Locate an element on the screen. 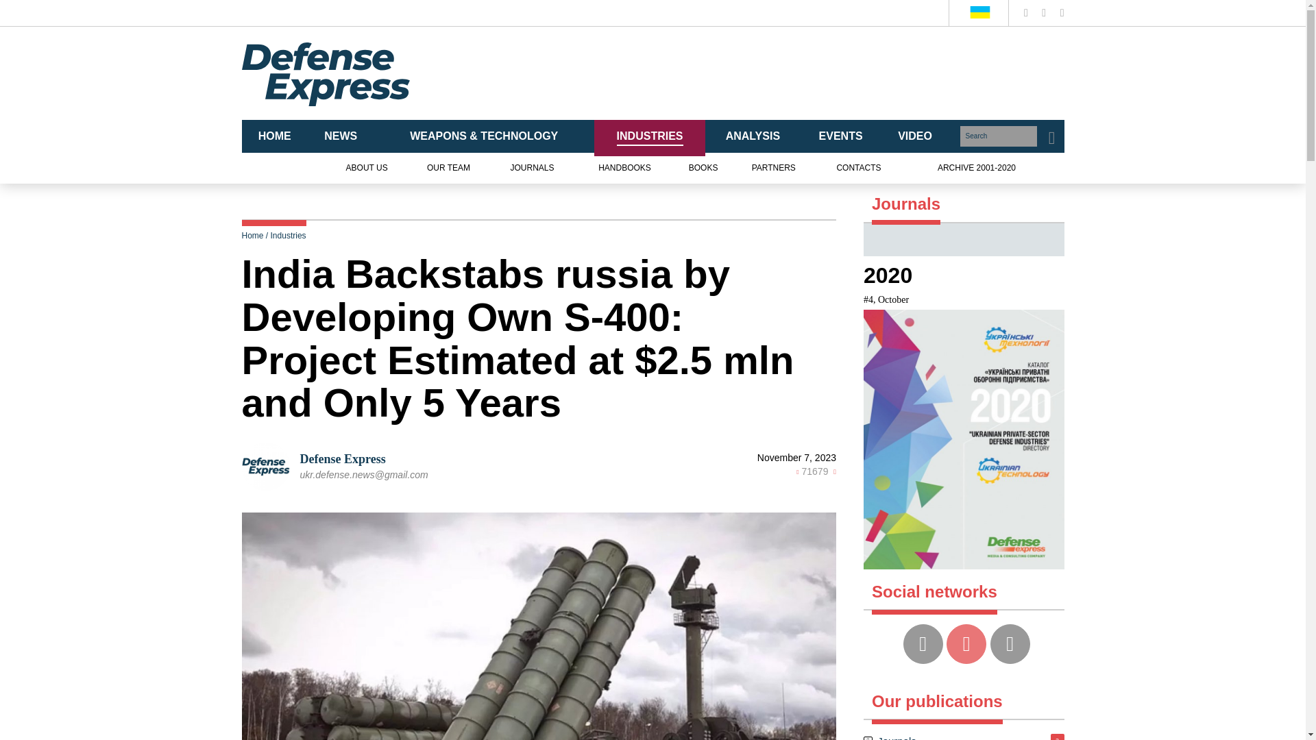 The width and height of the screenshot is (1316, 740). EVENTS is located at coordinates (840, 137).